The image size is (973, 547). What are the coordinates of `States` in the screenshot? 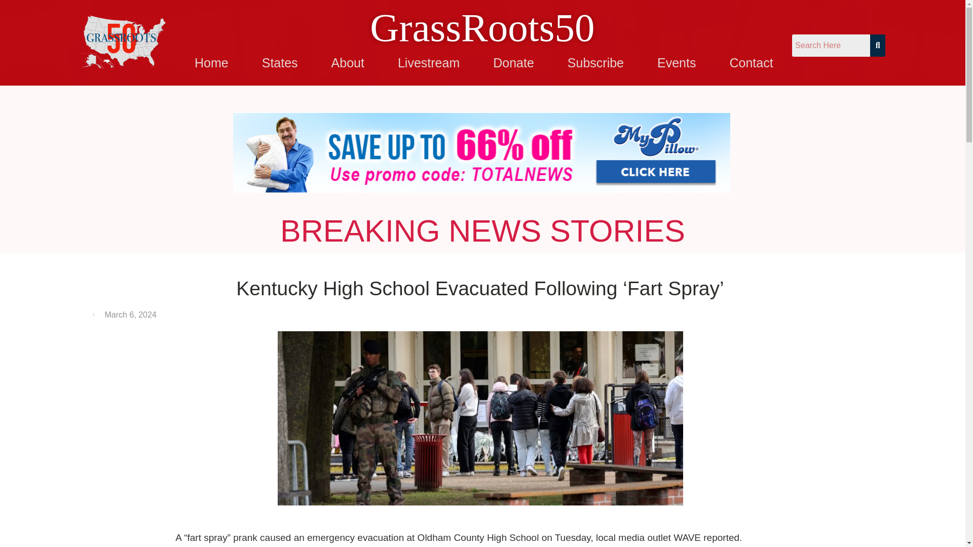 It's located at (280, 63).